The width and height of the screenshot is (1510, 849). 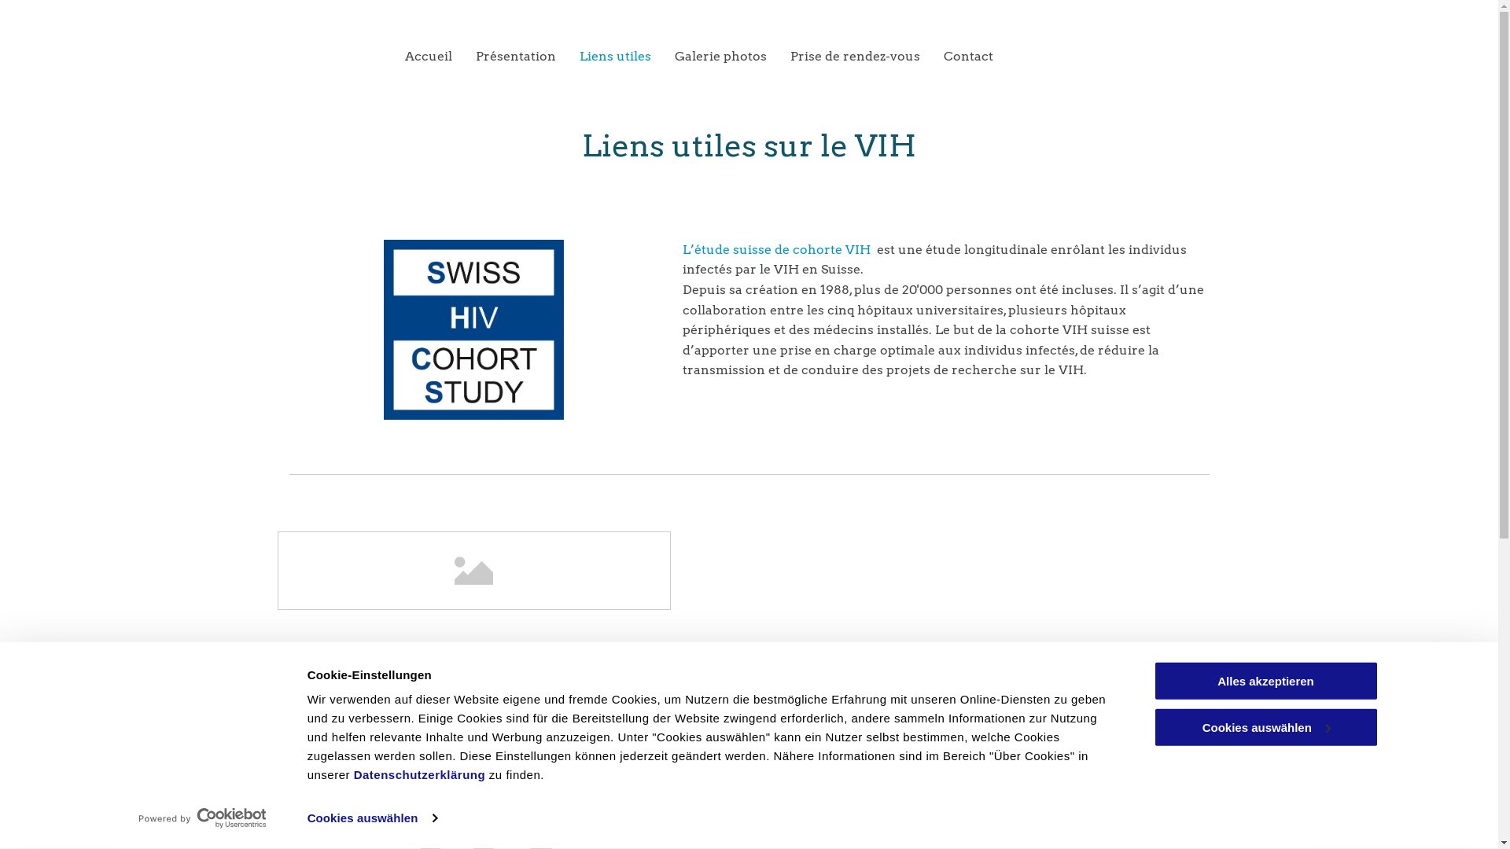 I want to click on Prise de rendez-vous, so click(x=843, y=57).